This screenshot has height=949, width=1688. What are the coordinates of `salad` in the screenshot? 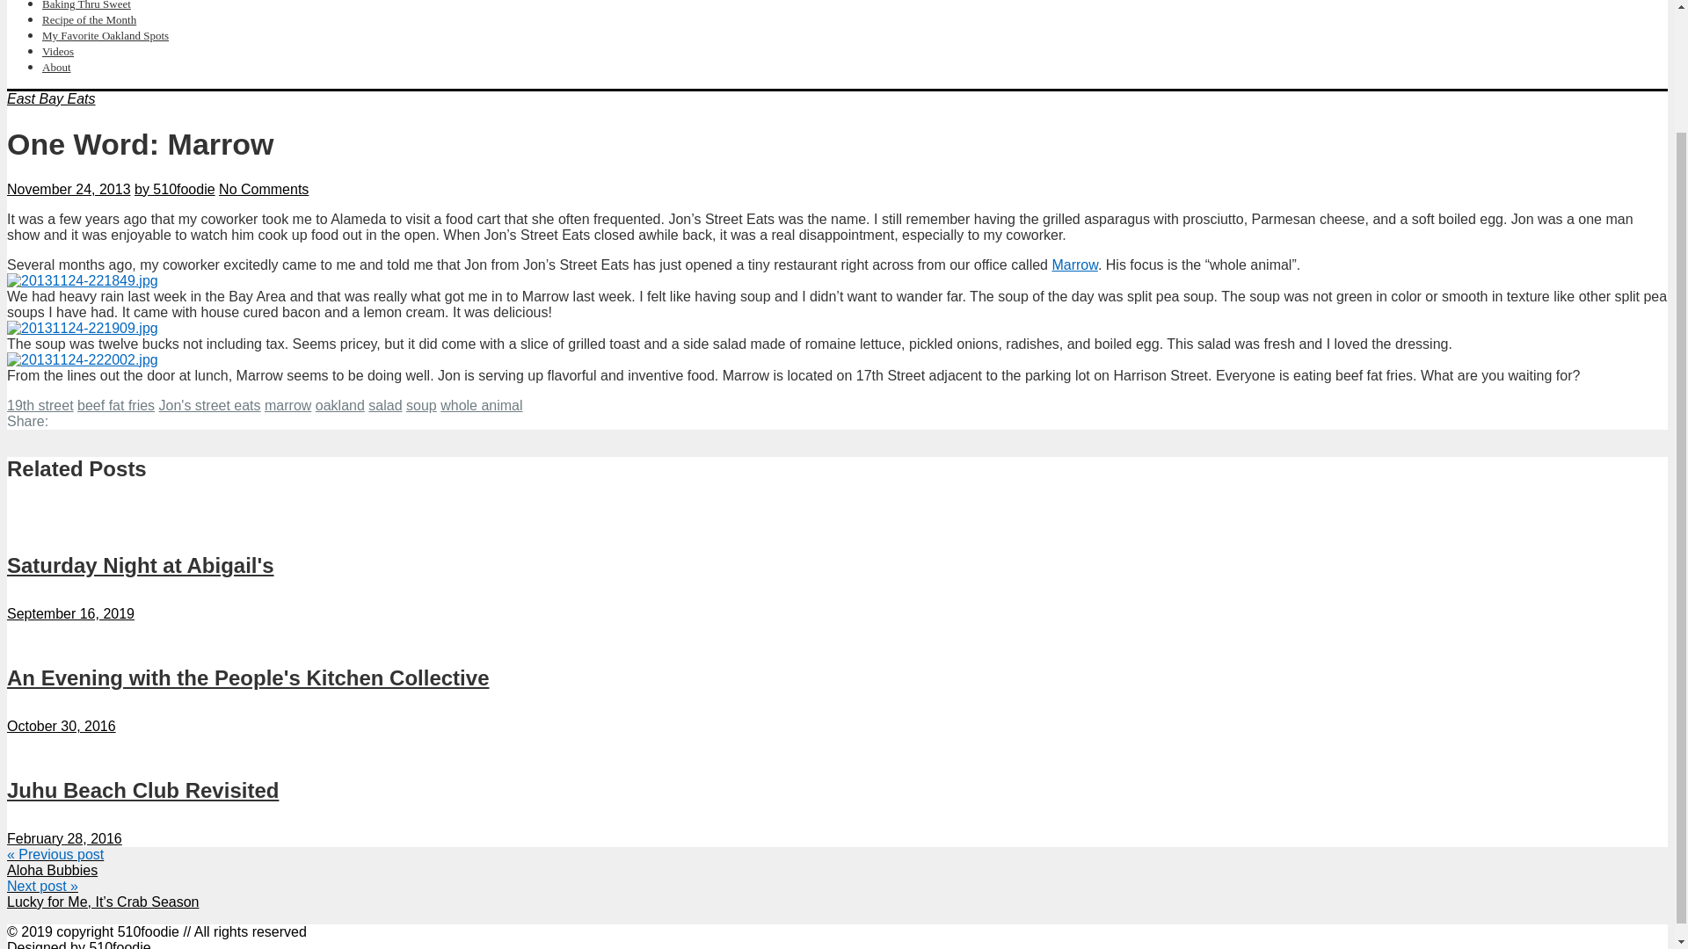 It's located at (384, 404).